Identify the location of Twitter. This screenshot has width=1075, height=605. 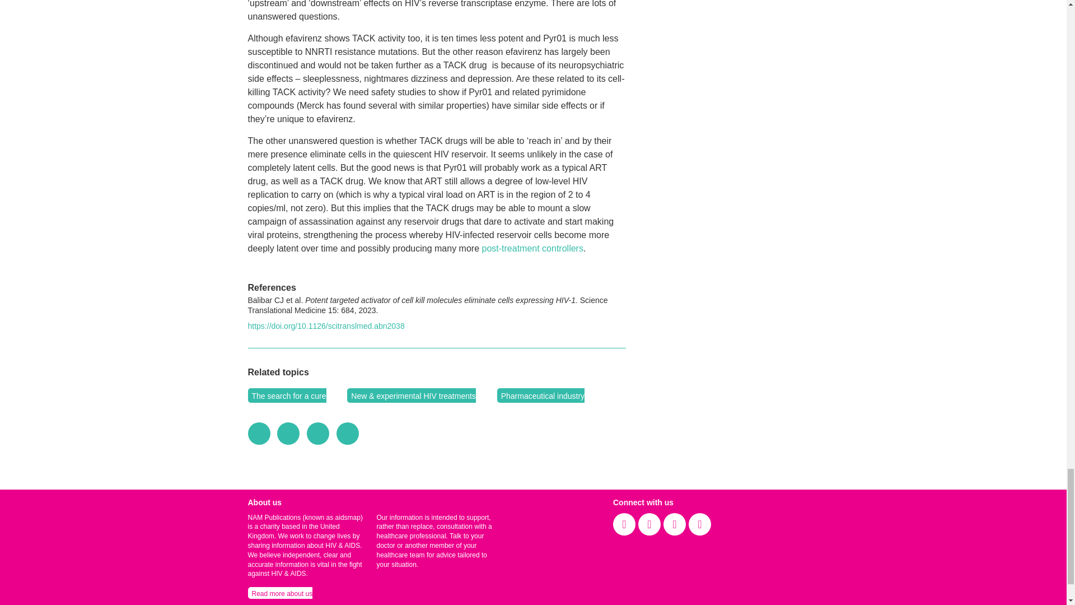
(288, 434).